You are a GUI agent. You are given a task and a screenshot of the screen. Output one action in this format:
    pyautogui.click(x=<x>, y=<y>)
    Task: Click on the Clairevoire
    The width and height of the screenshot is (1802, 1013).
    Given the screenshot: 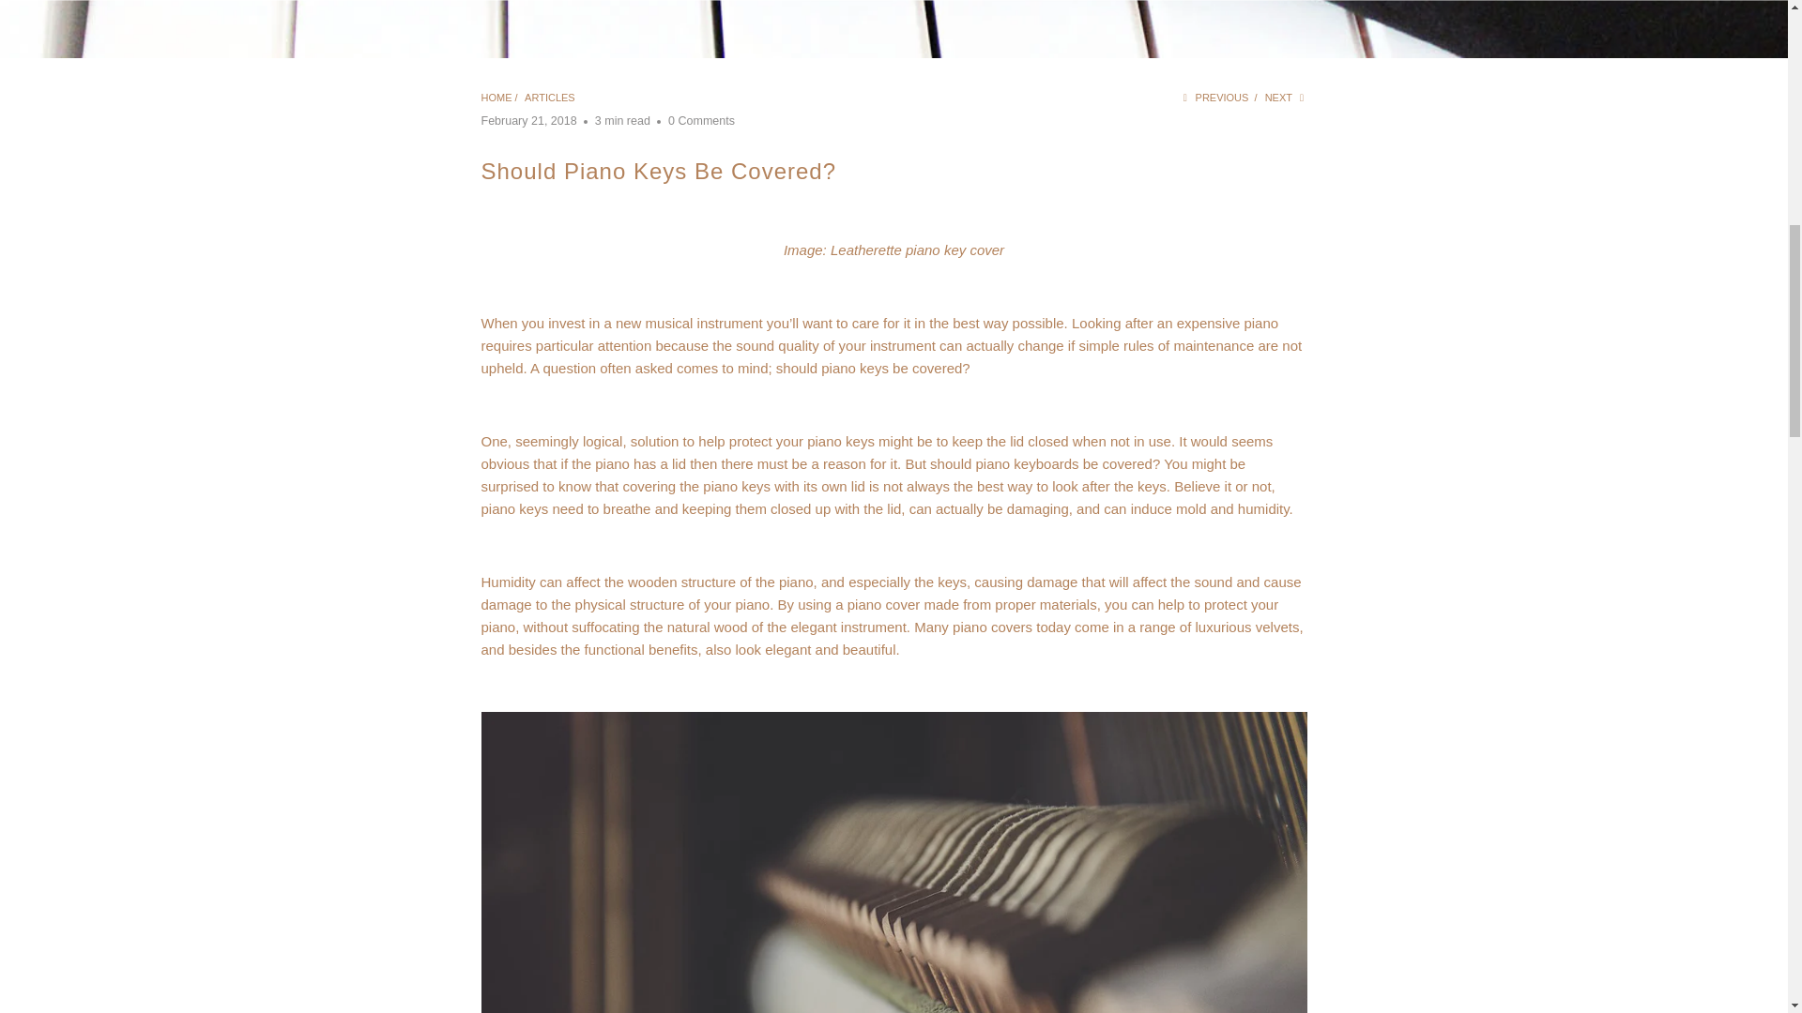 What is the action you would take?
    pyautogui.click(x=496, y=98)
    